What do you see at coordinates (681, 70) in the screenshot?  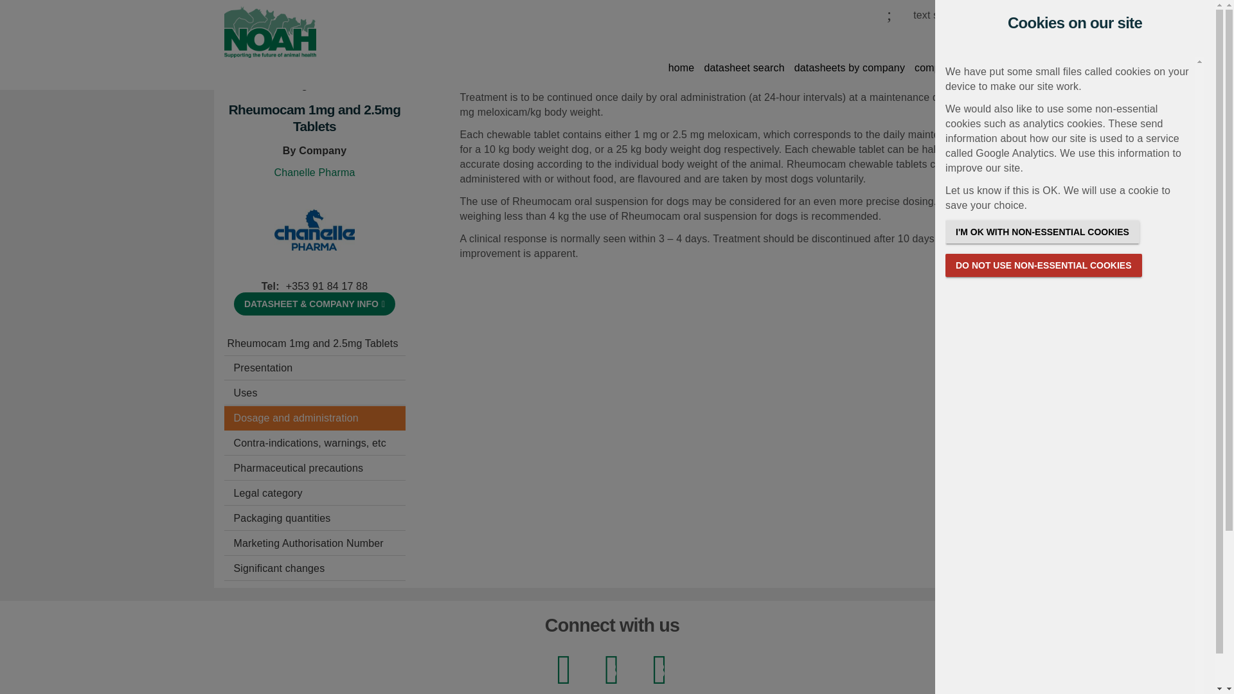 I see `home` at bounding box center [681, 70].